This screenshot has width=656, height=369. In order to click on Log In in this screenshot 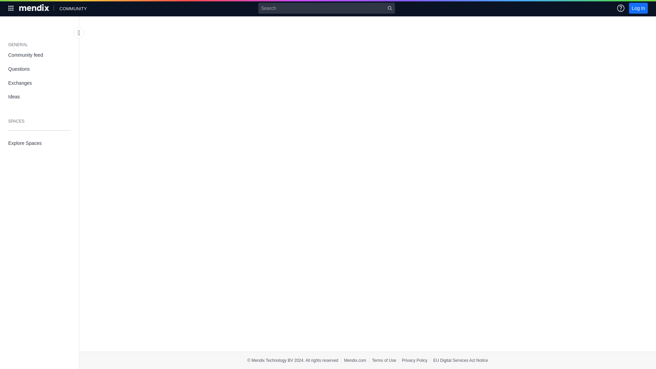, I will do `click(638, 8)`.